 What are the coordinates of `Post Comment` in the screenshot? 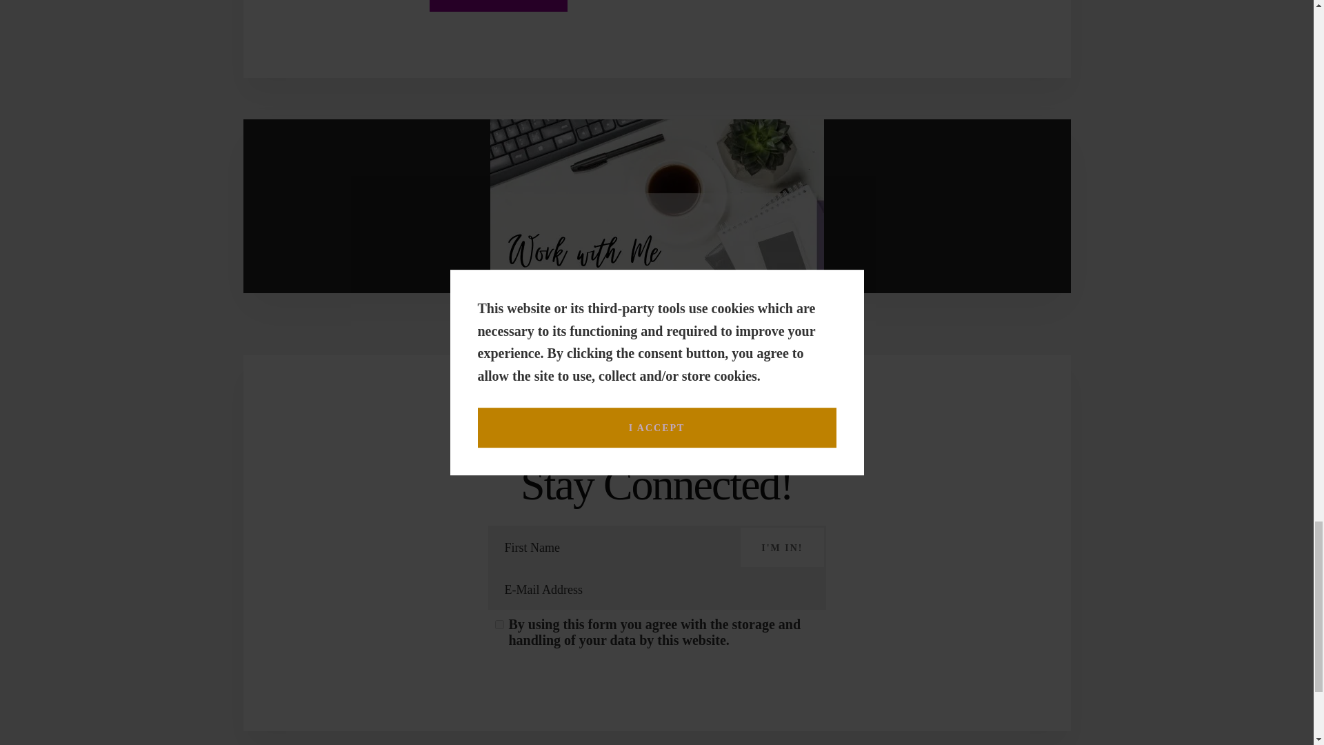 It's located at (498, 6).